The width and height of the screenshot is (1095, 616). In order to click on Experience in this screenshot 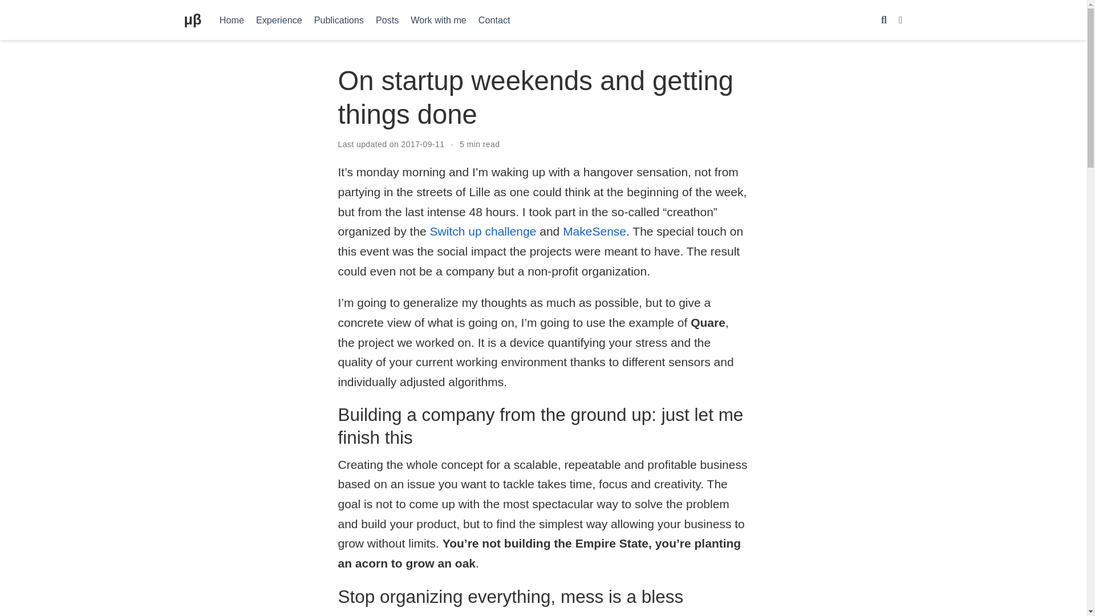, I will do `click(278, 19)`.